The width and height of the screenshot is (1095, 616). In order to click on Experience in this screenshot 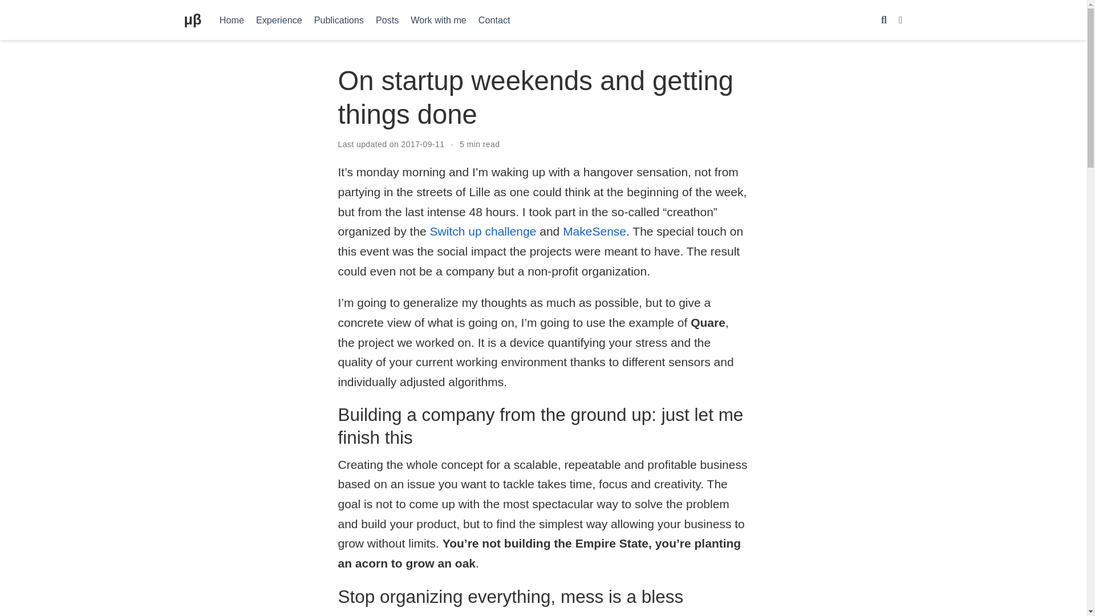, I will do `click(278, 19)`.